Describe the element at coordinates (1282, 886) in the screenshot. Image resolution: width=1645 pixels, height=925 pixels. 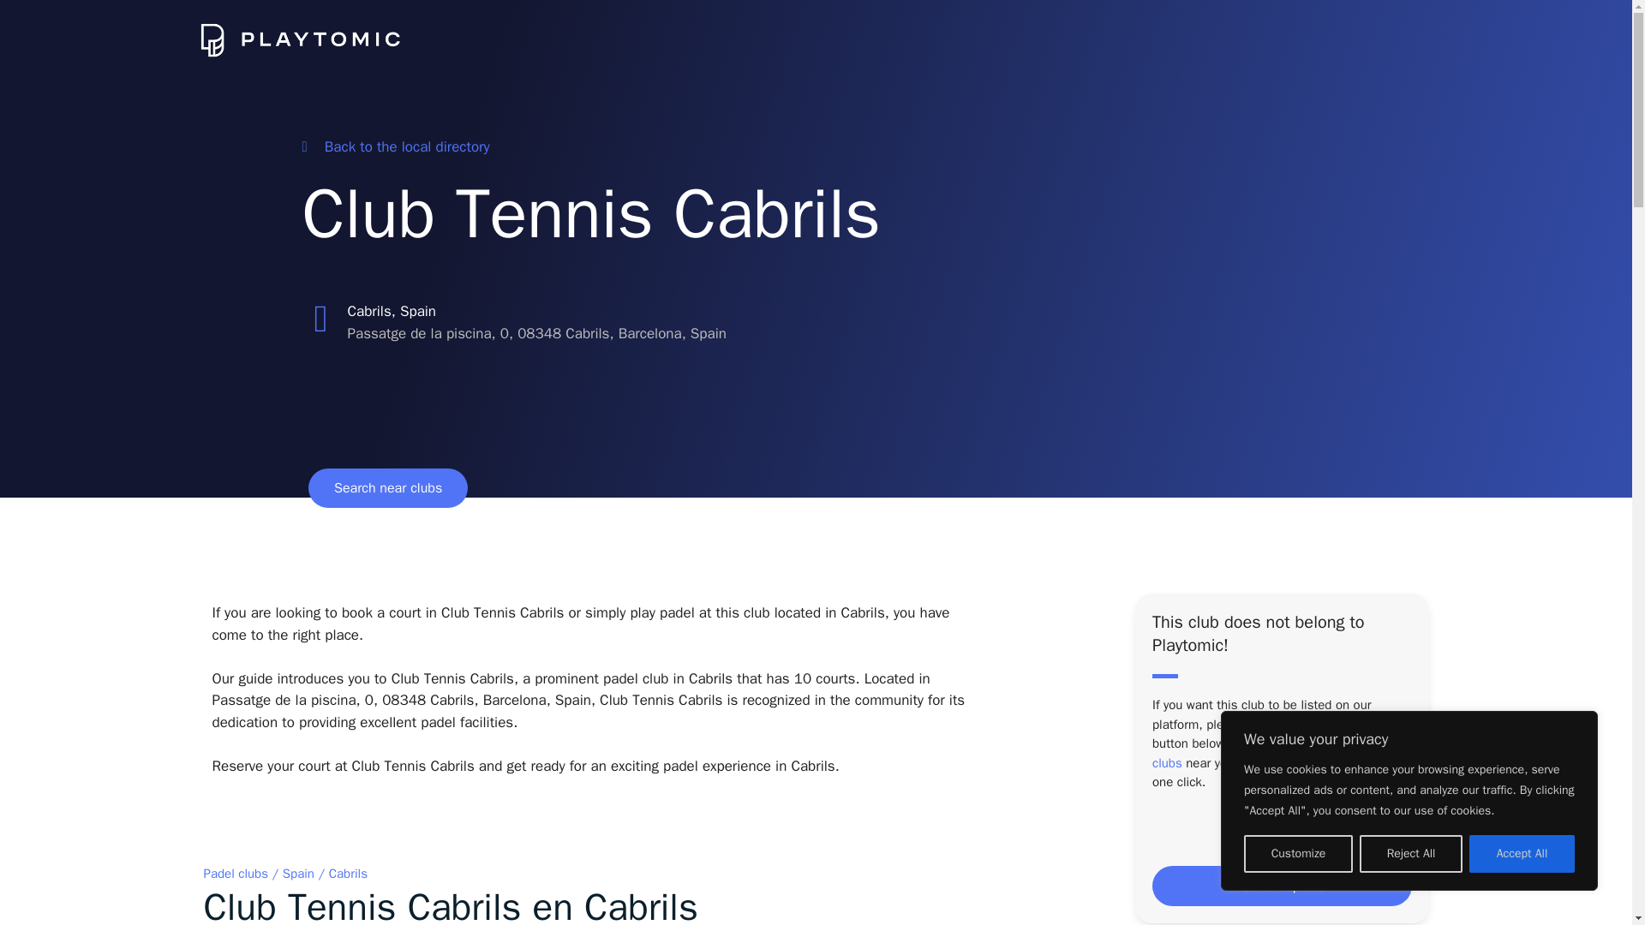
I see `Send request` at that location.